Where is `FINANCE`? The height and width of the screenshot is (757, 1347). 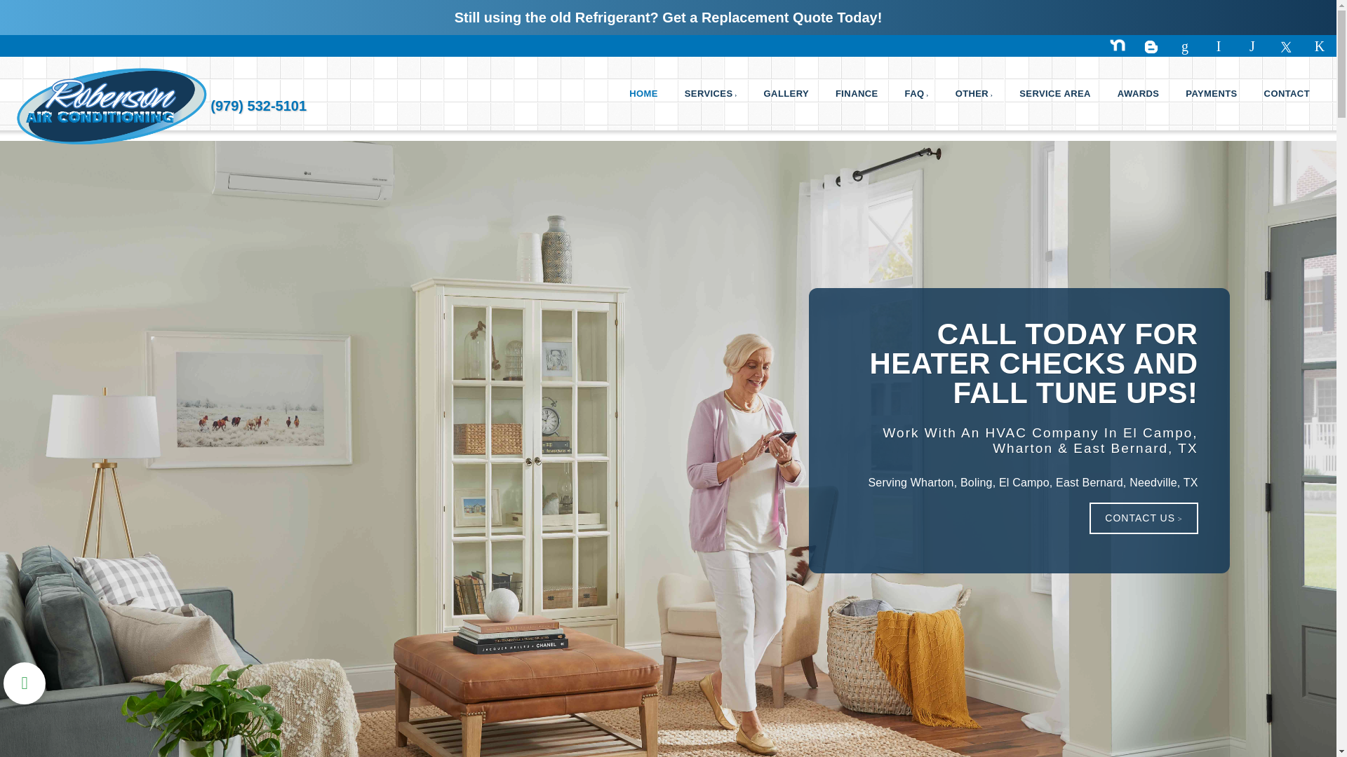
FINANCE is located at coordinates (856, 93).